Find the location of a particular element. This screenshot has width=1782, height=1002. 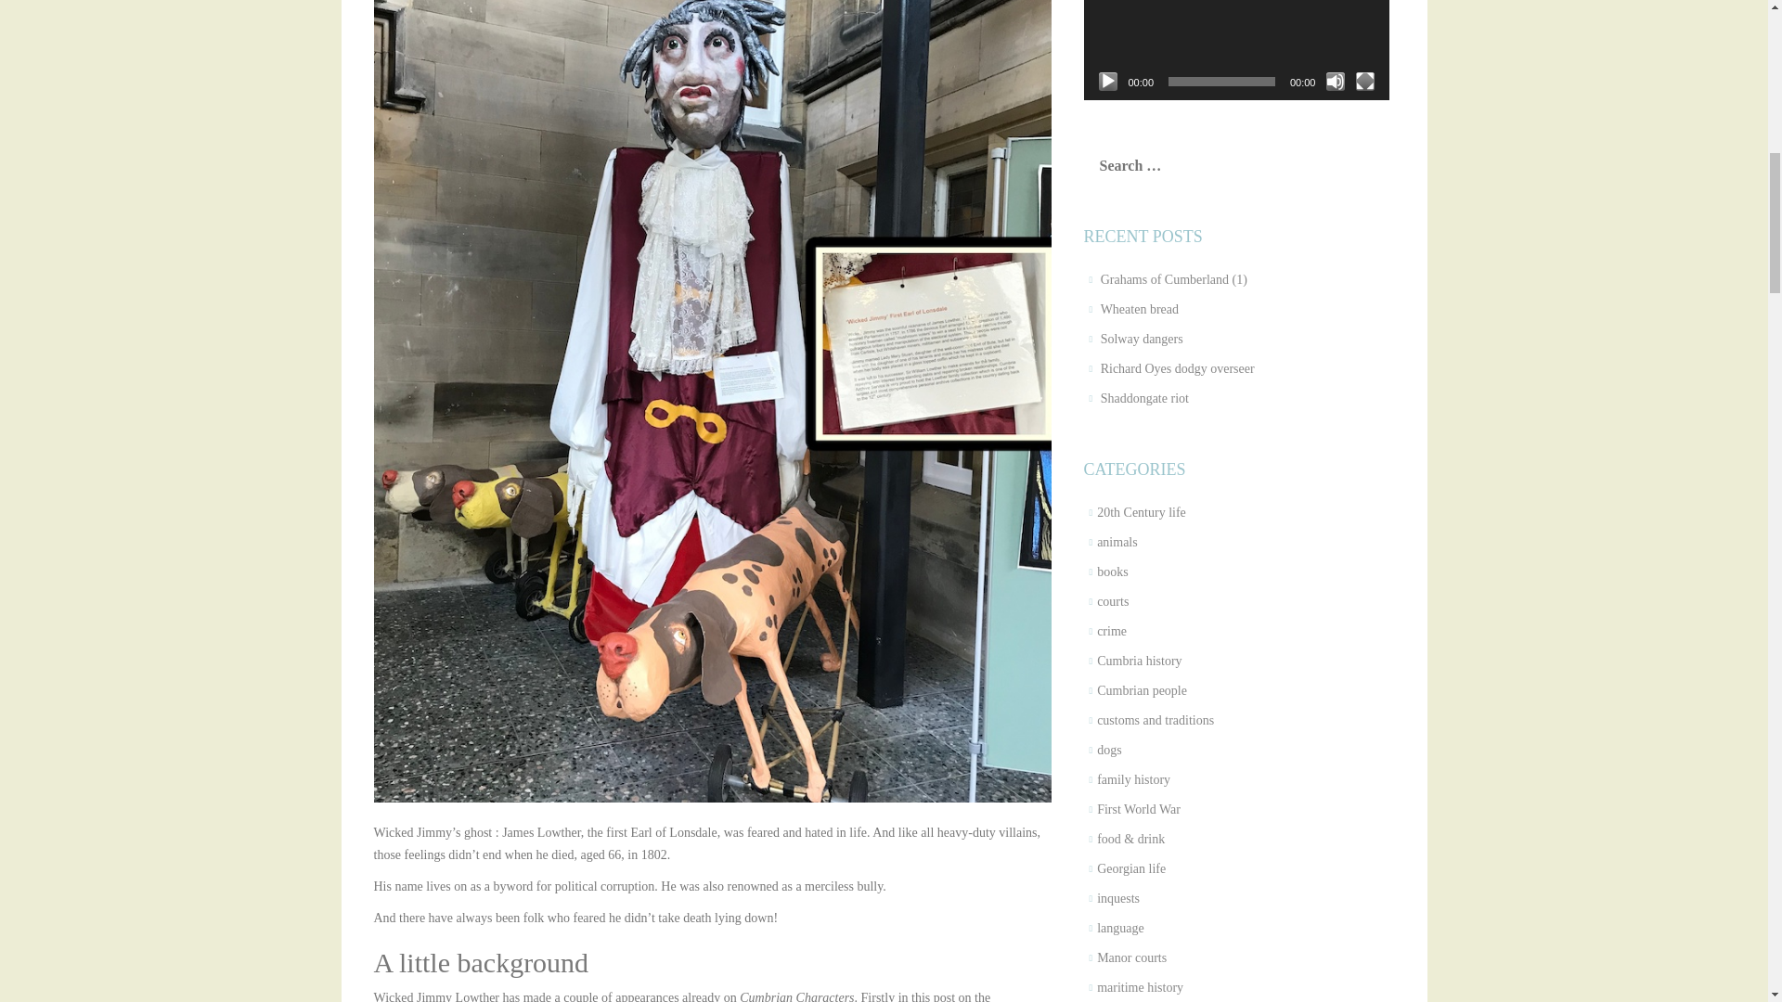

Fullscreen is located at coordinates (1364, 82).